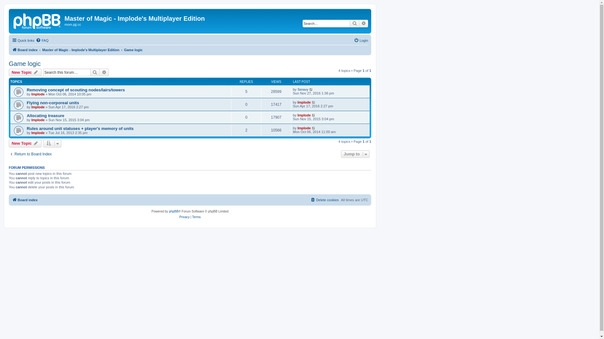 This screenshot has width=604, height=339. I want to click on Return to Board Index, so click(30, 154).